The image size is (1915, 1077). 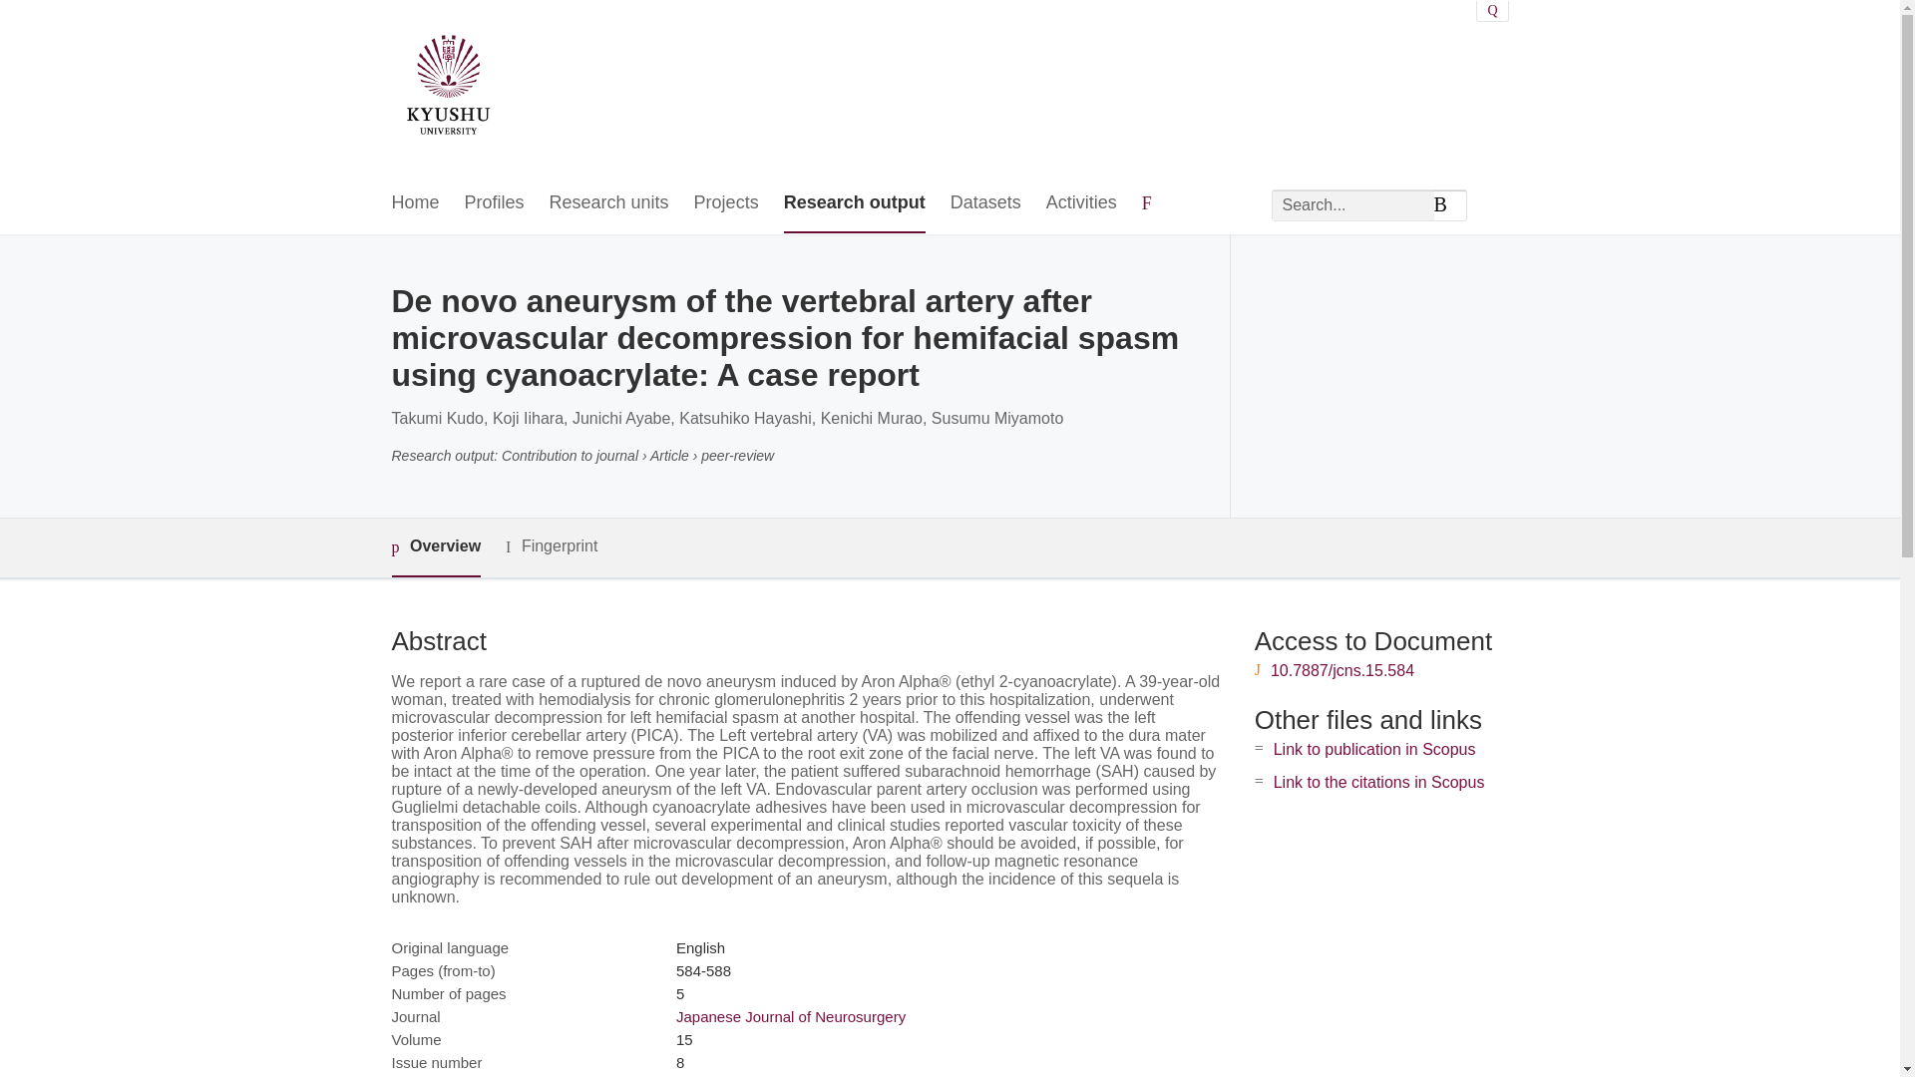 I want to click on Link to publication in Scopus, so click(x=1374, y=750).